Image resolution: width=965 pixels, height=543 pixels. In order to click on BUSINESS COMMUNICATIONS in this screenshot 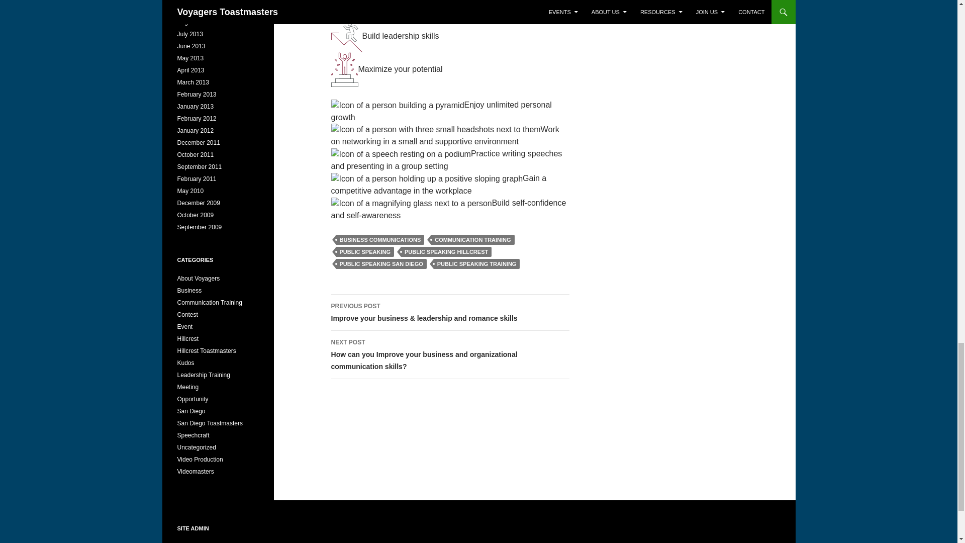, I will do `click(380, 239)`.